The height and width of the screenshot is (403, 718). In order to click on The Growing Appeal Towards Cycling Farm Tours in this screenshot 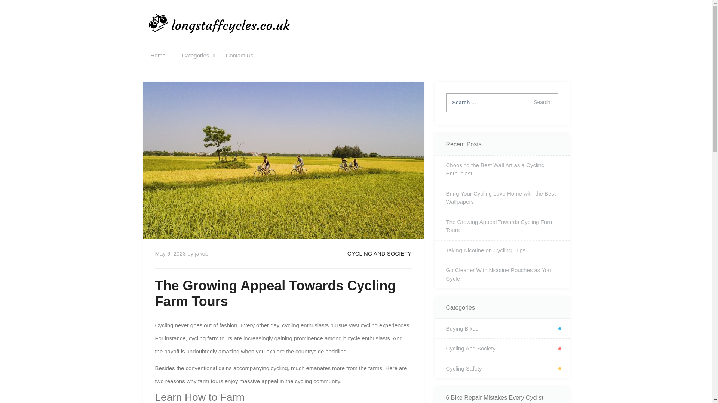, I will do `click(502, 226)`.